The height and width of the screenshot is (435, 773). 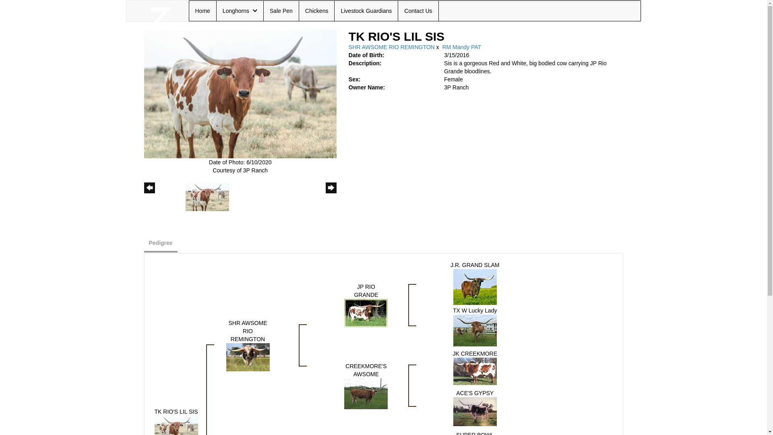 I want to click on Sale Pen, so click(x=281, y=11).